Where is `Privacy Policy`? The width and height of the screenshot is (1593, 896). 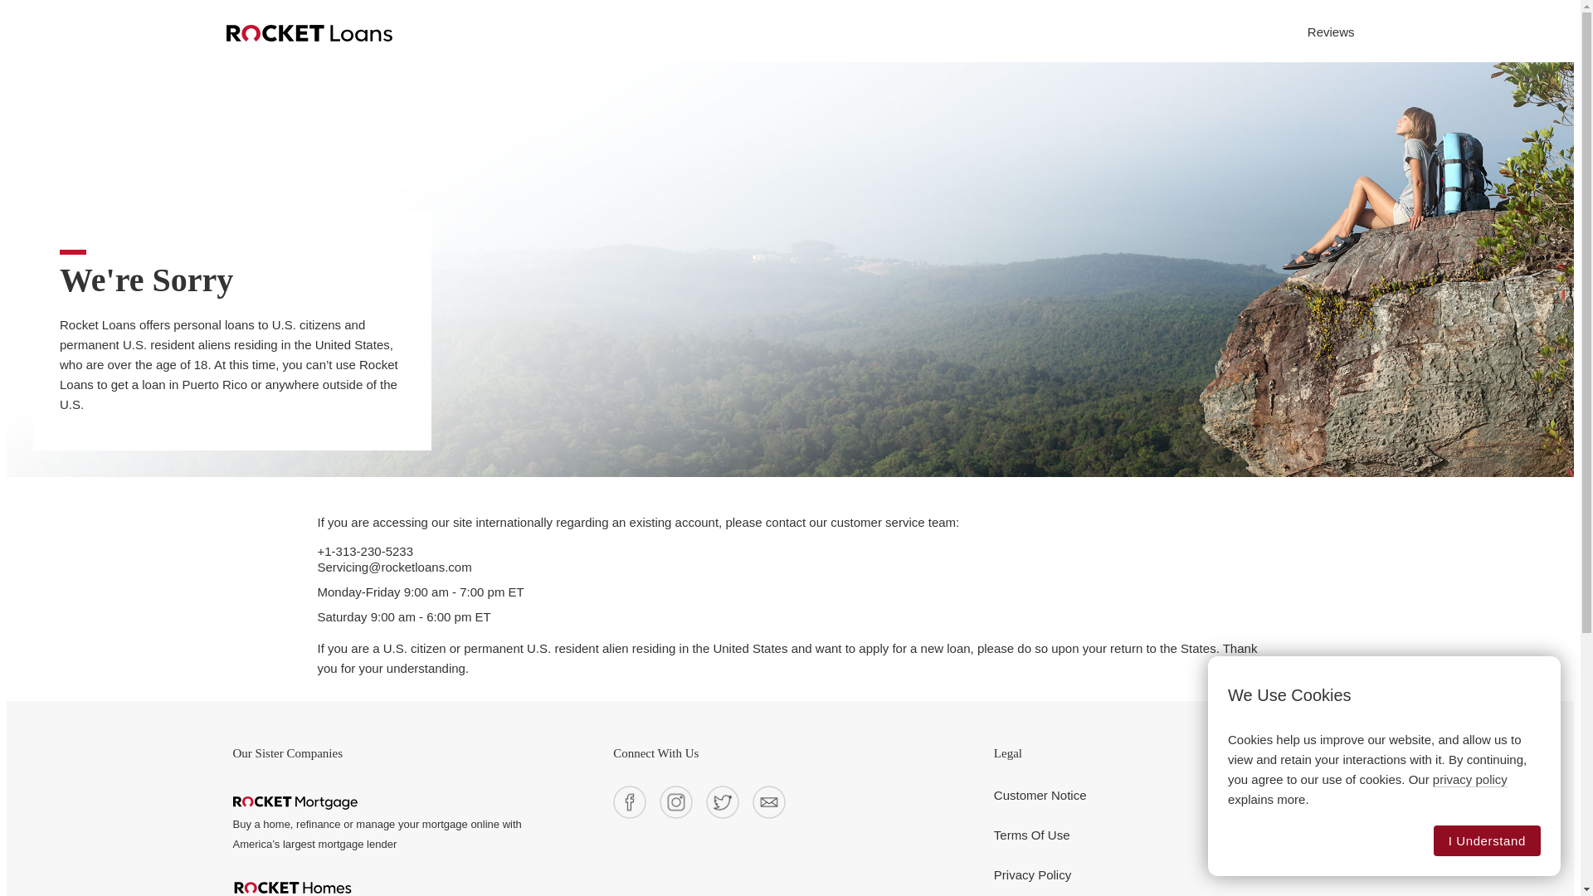 Privacy Policy is located at coordinates (1032, 874).